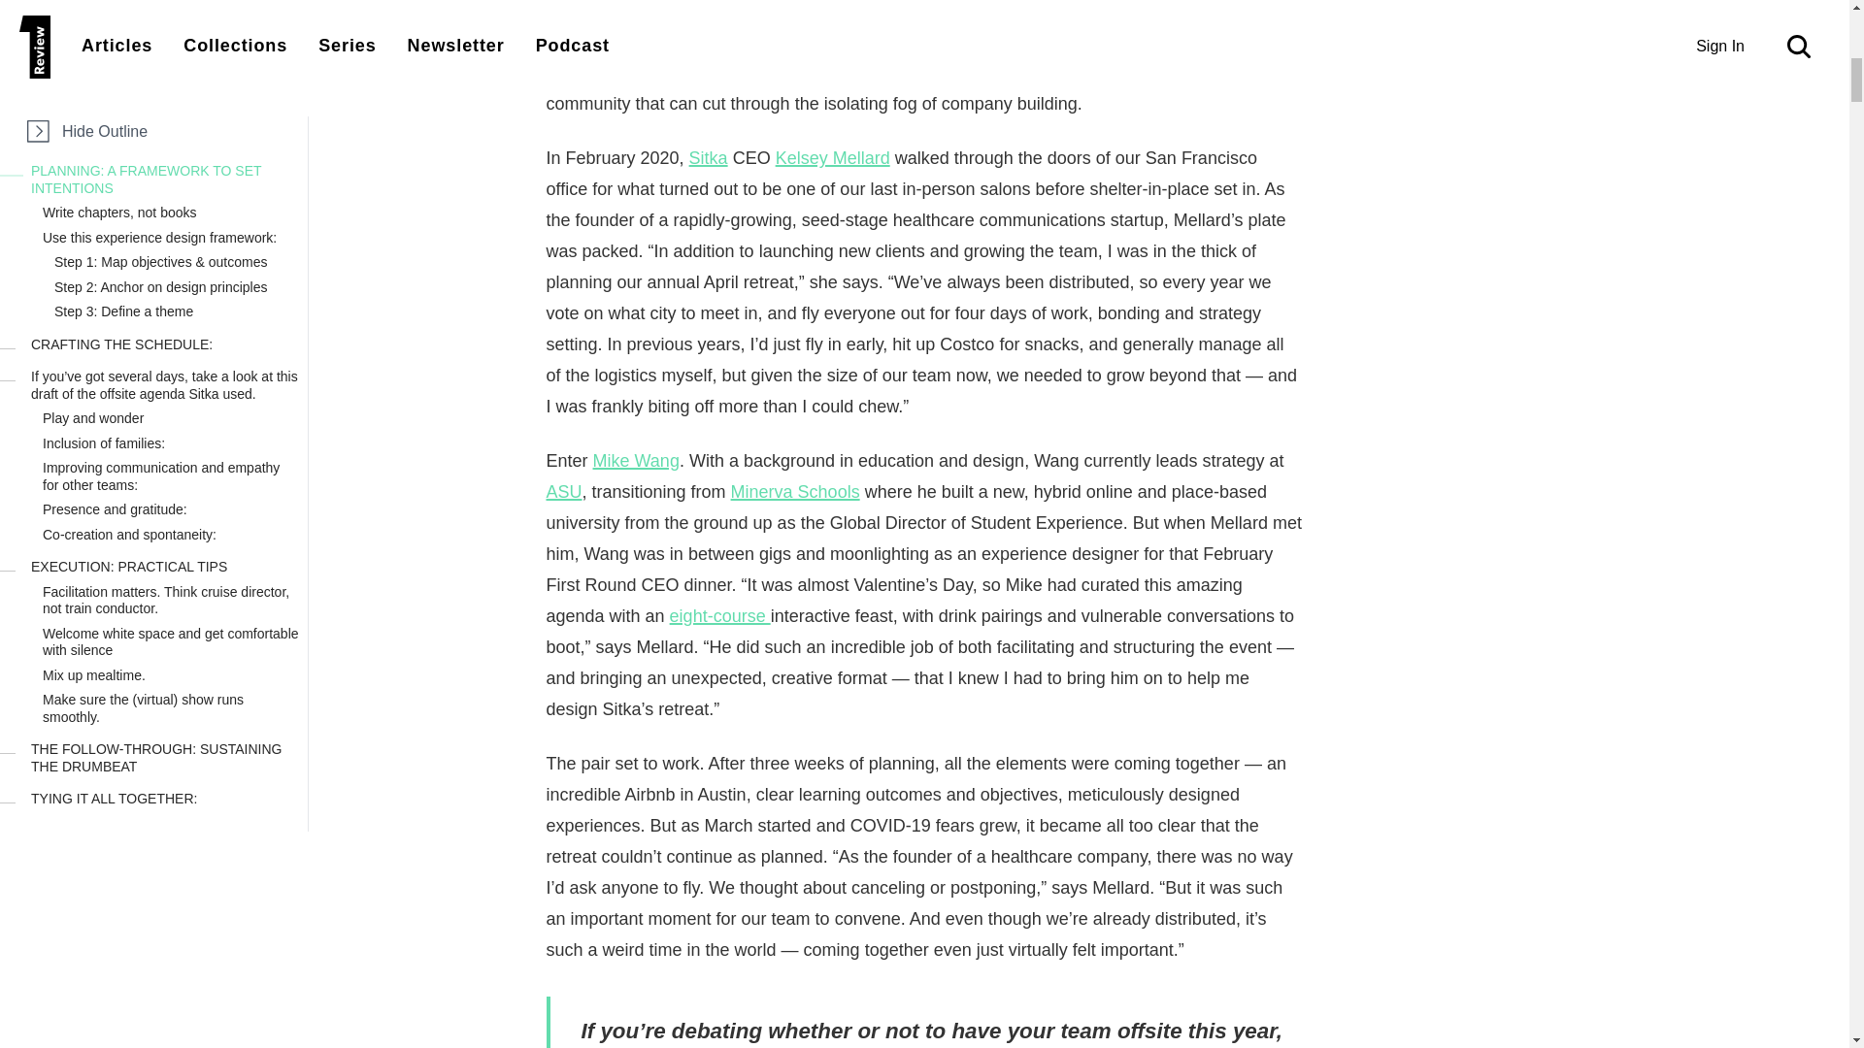 This screenshot has height=1048, width=1864. I want to click on THE FOLLOW-THROUGH: SUSTAINING THE DRUMBEAT, so click(165, 557).